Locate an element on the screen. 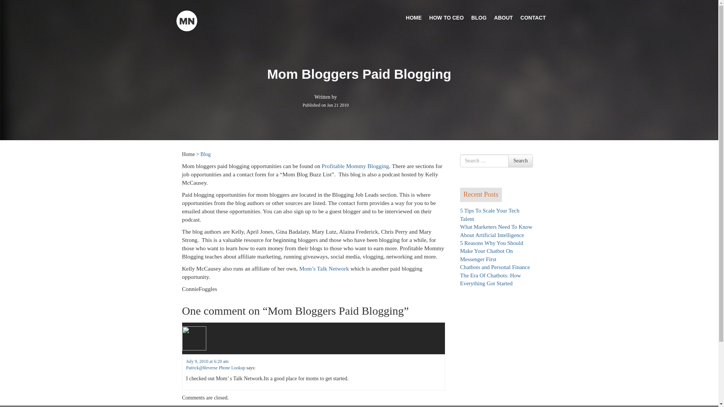 This screenshot has width=724, height=407. ABOUT is located at coordinates (503, 17).